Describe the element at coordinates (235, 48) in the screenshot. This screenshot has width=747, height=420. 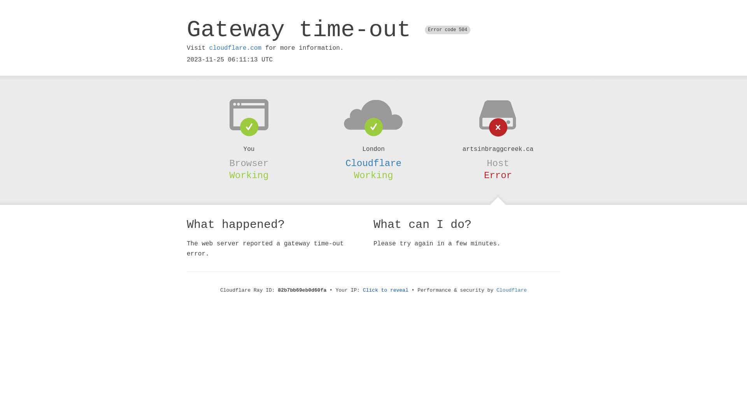
I see `cloudflare.com` at that location.